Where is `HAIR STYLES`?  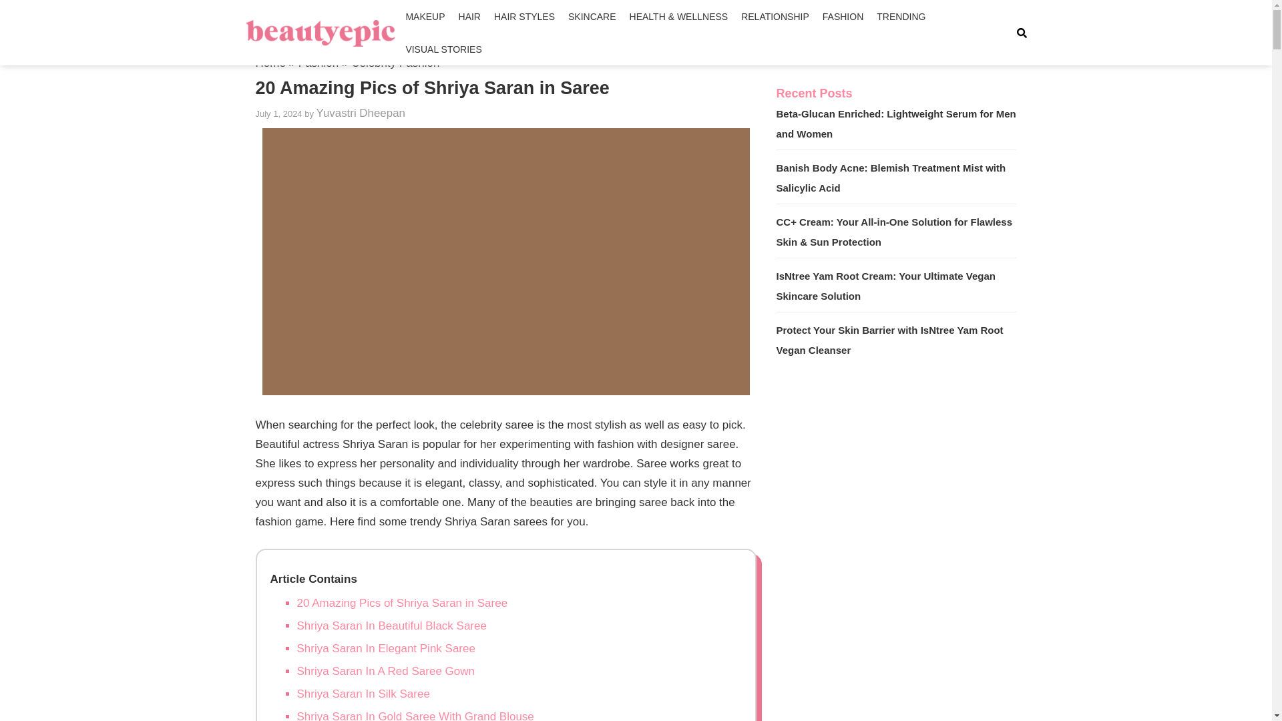 HAIR STYLES is located at coordinates (524, 16).